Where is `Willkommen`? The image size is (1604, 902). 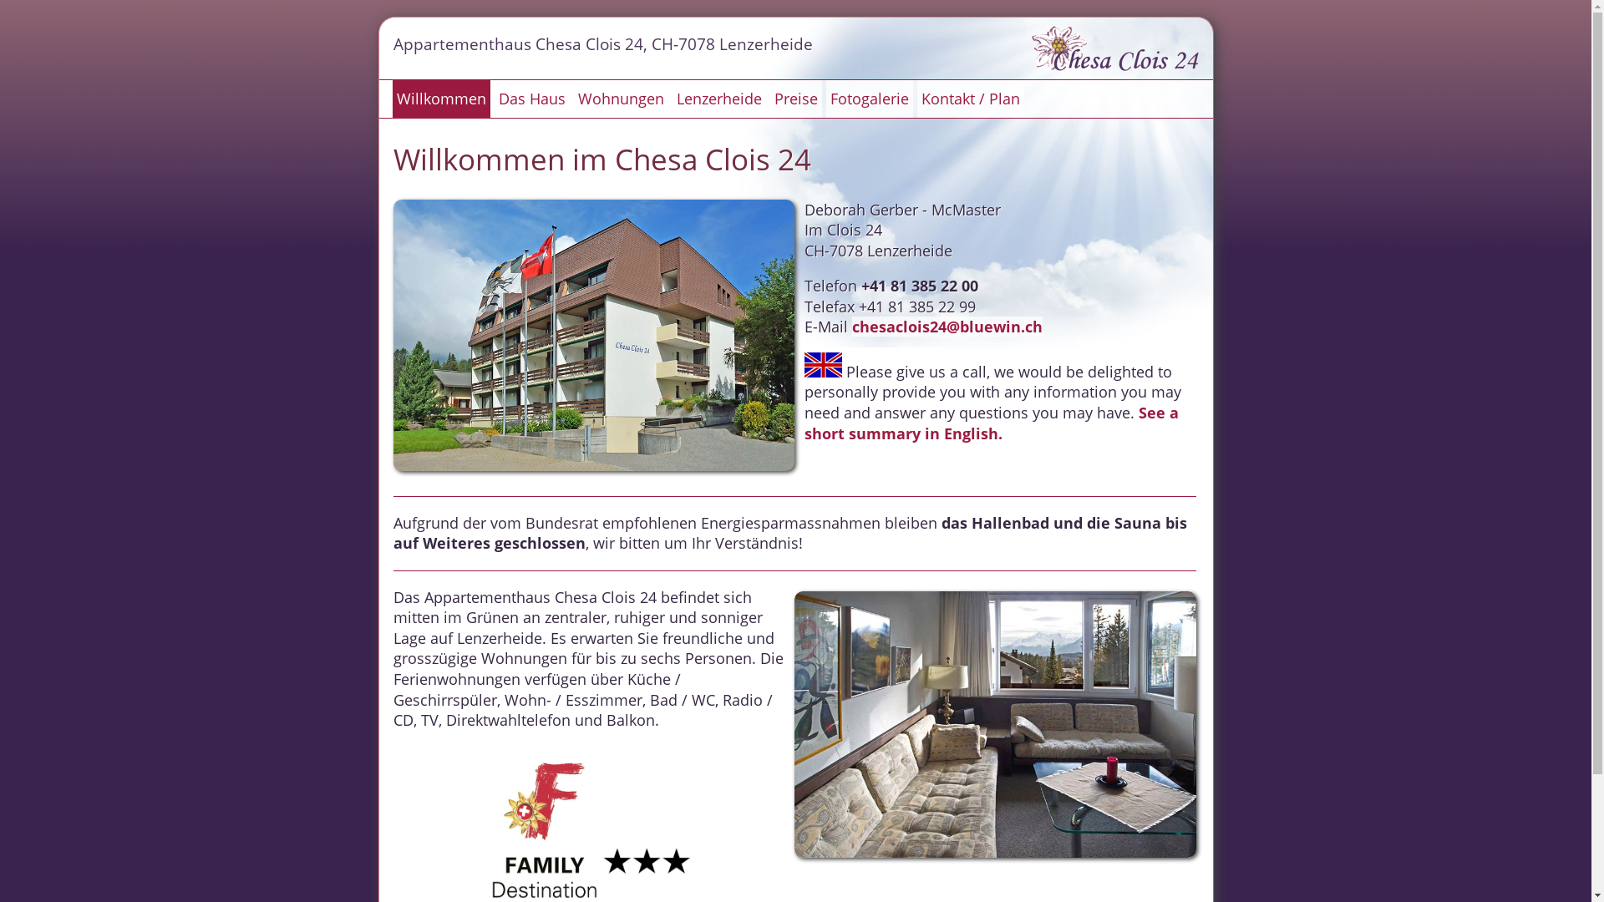 Willkommen is located at coordinates (441, 99).